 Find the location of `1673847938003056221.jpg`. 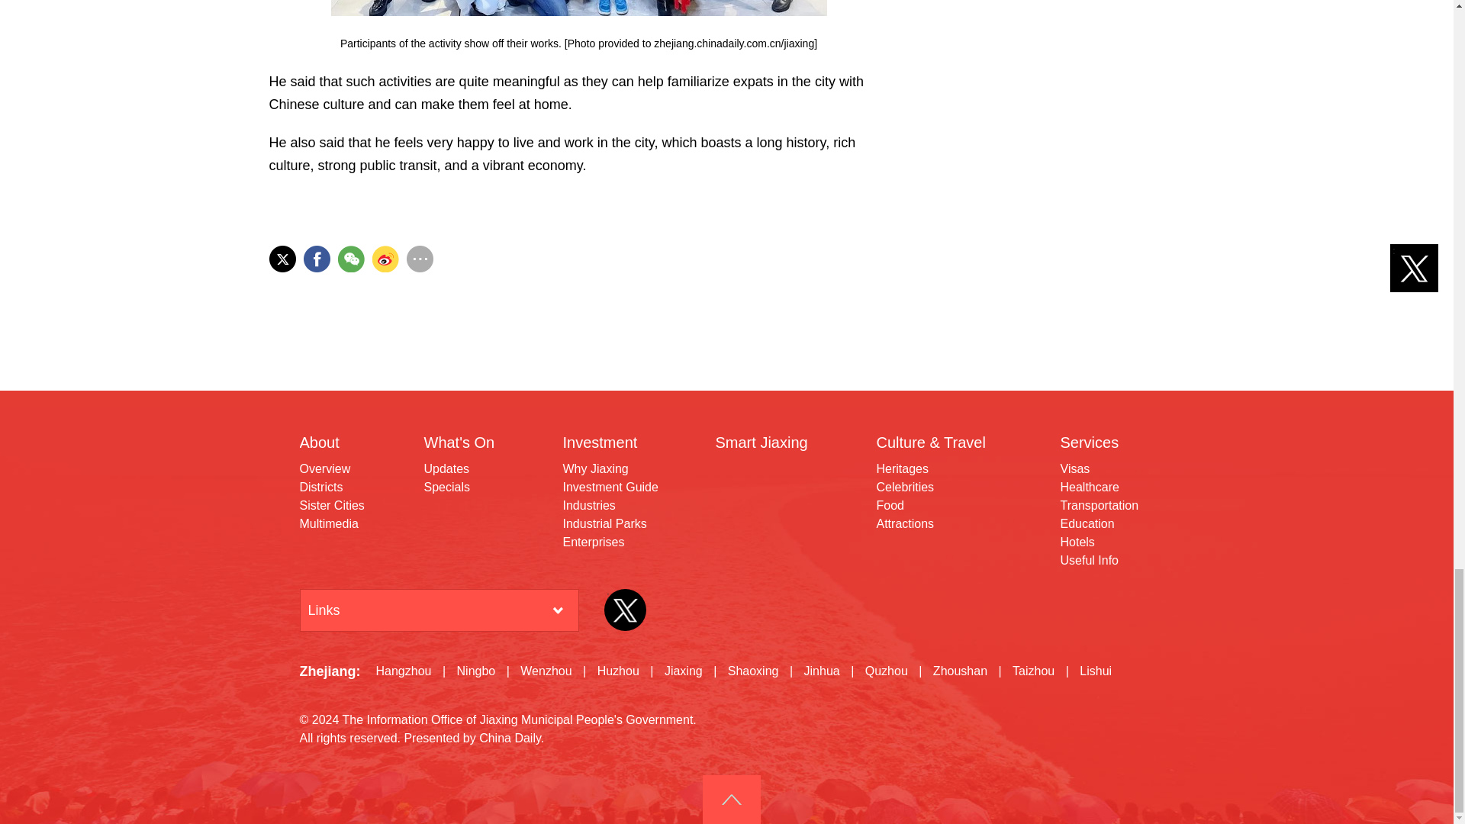

1673847938003056221.jpg is located at coordinates (578, 8).